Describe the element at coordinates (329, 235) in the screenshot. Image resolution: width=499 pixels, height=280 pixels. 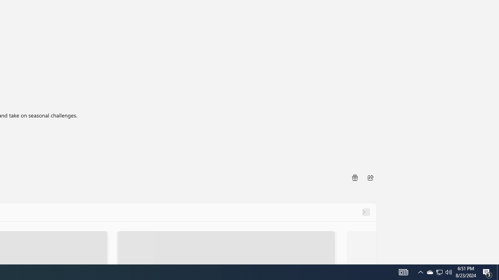
I see `Open Xbox App` at that location.